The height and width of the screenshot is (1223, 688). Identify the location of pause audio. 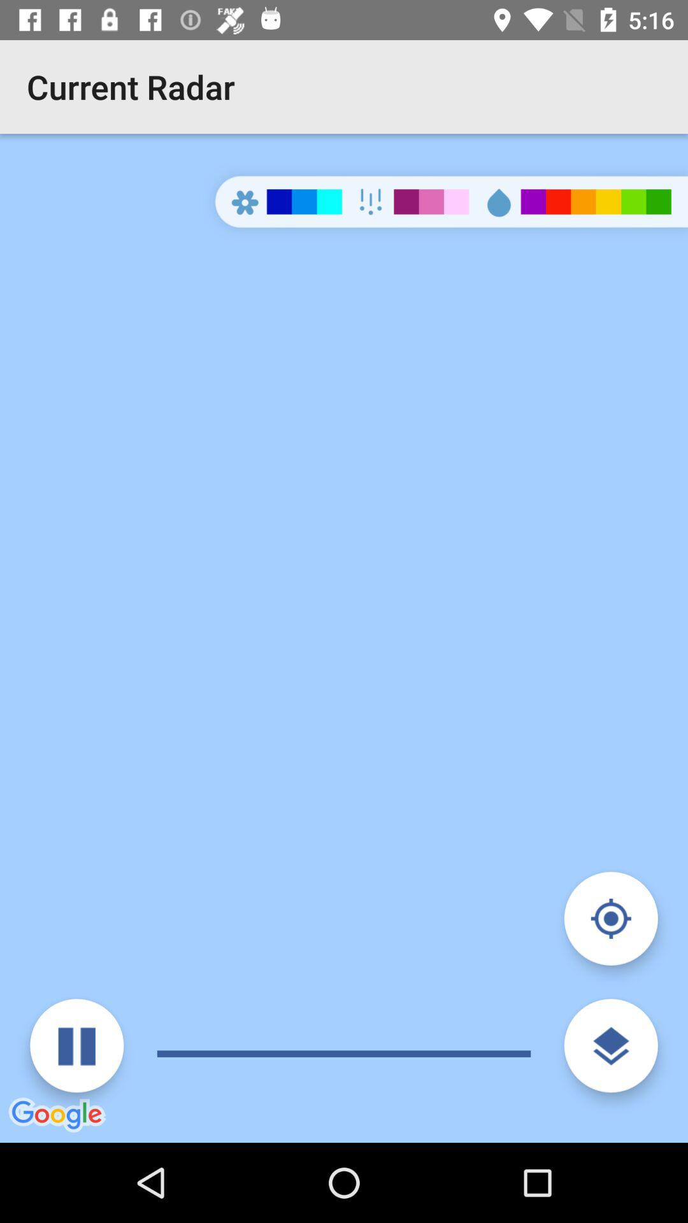
(76, 1046).